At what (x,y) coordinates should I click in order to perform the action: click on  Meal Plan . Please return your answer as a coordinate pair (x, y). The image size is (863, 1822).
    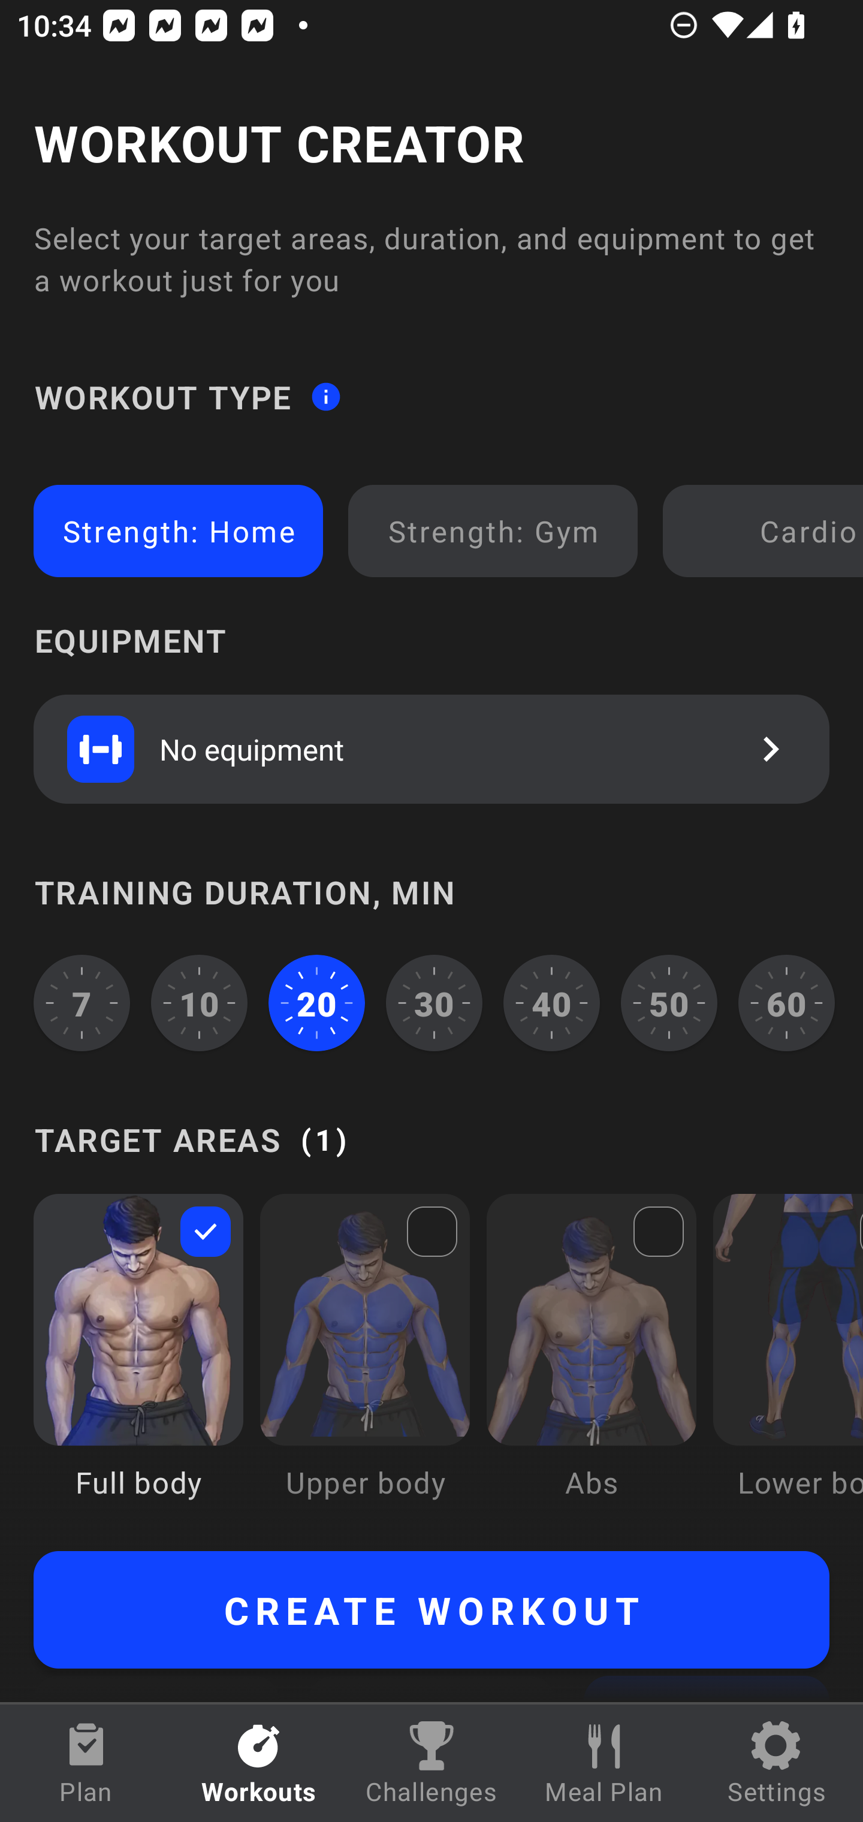
    Looking at the image, I should click on (604, 1763).